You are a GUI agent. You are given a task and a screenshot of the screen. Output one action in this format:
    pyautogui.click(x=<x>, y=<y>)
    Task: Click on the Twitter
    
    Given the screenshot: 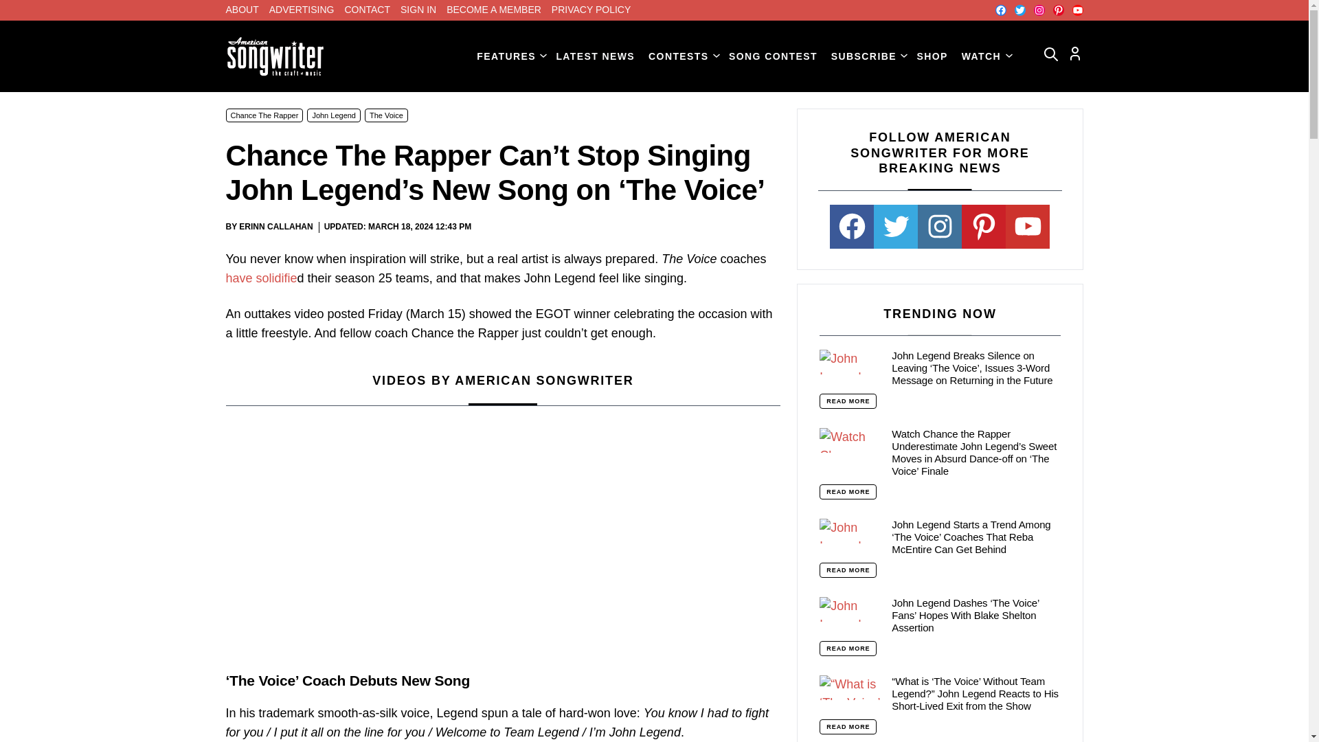 What is the action you would take?
    pyautogui.click(x=1019, y=10)
    